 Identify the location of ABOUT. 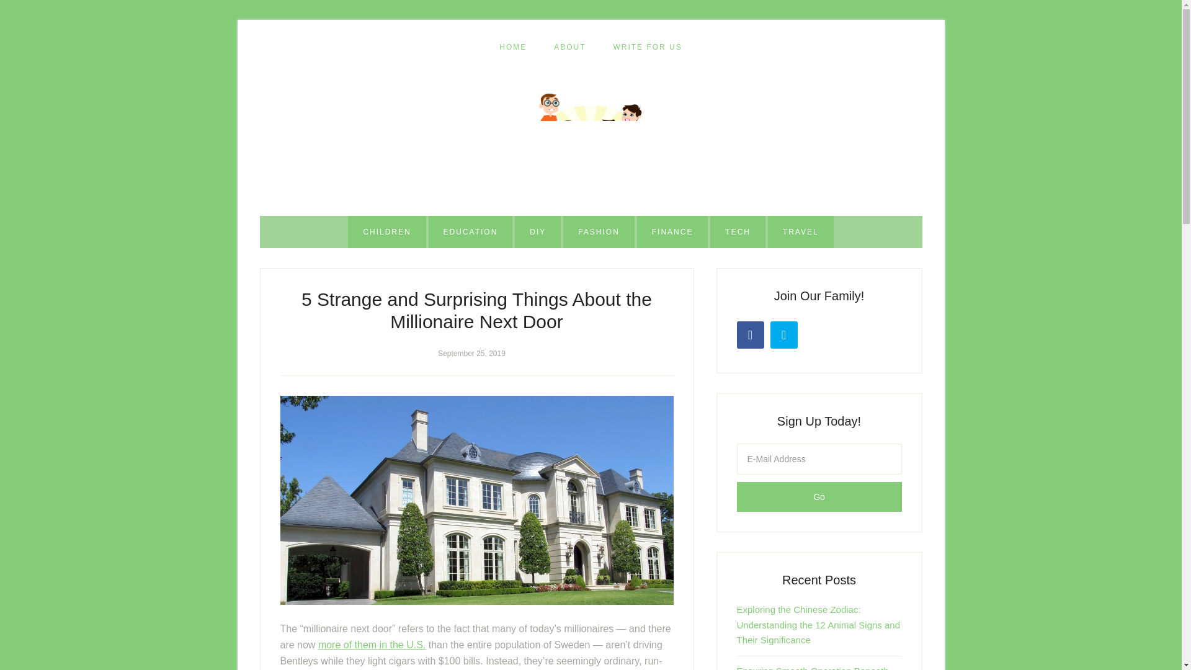
(569, 47).